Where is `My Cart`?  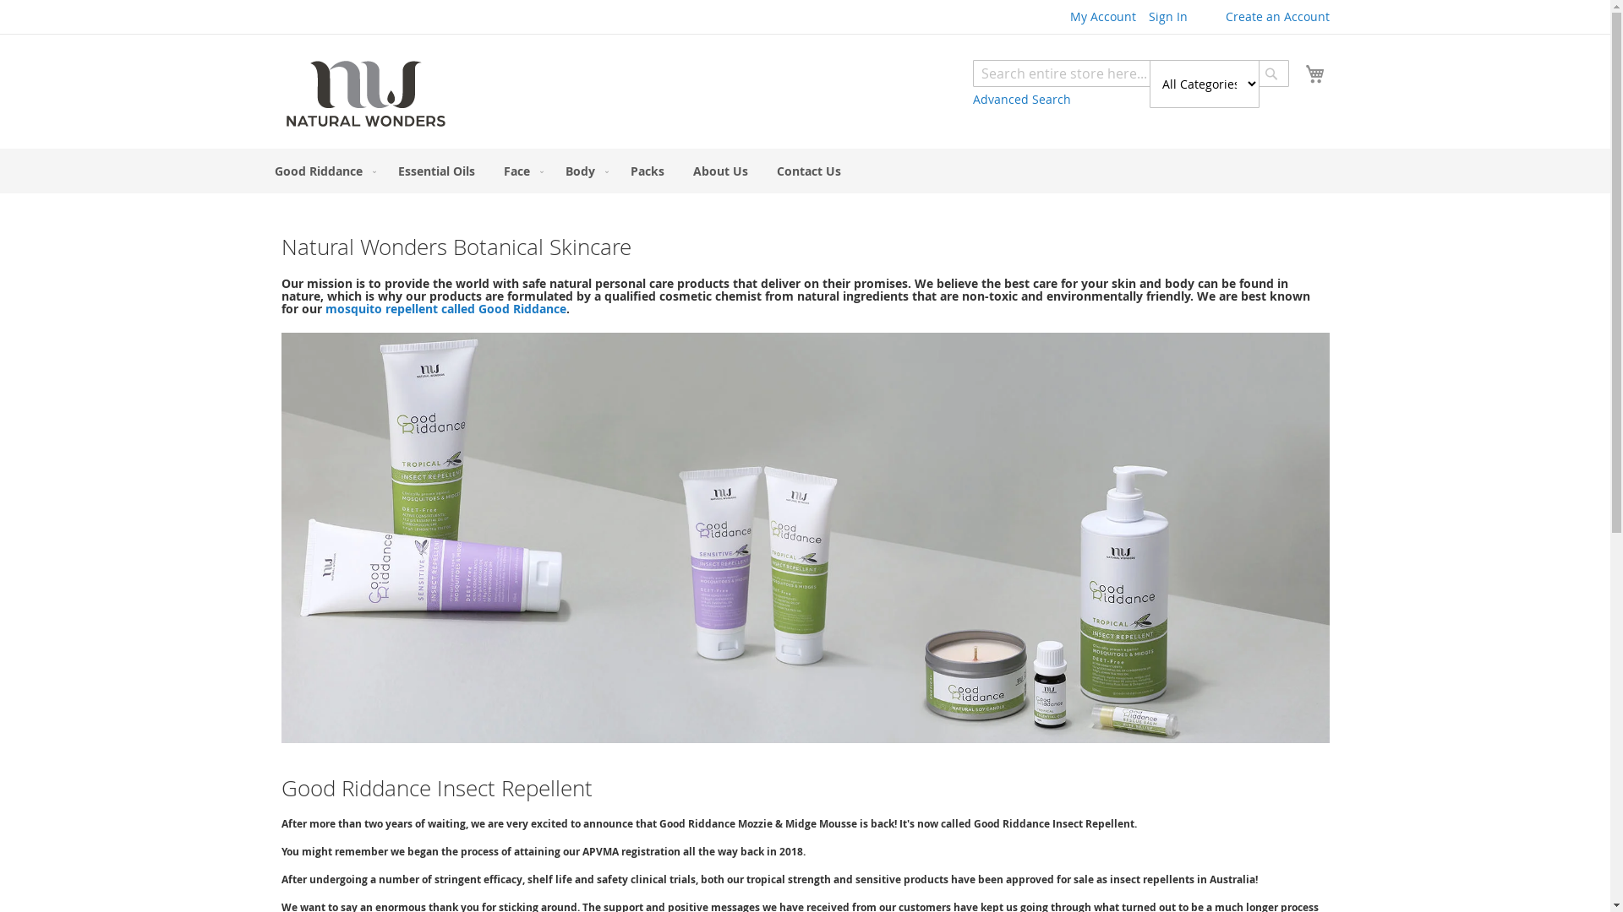
My Cart is located at coordinates (1315, 74).